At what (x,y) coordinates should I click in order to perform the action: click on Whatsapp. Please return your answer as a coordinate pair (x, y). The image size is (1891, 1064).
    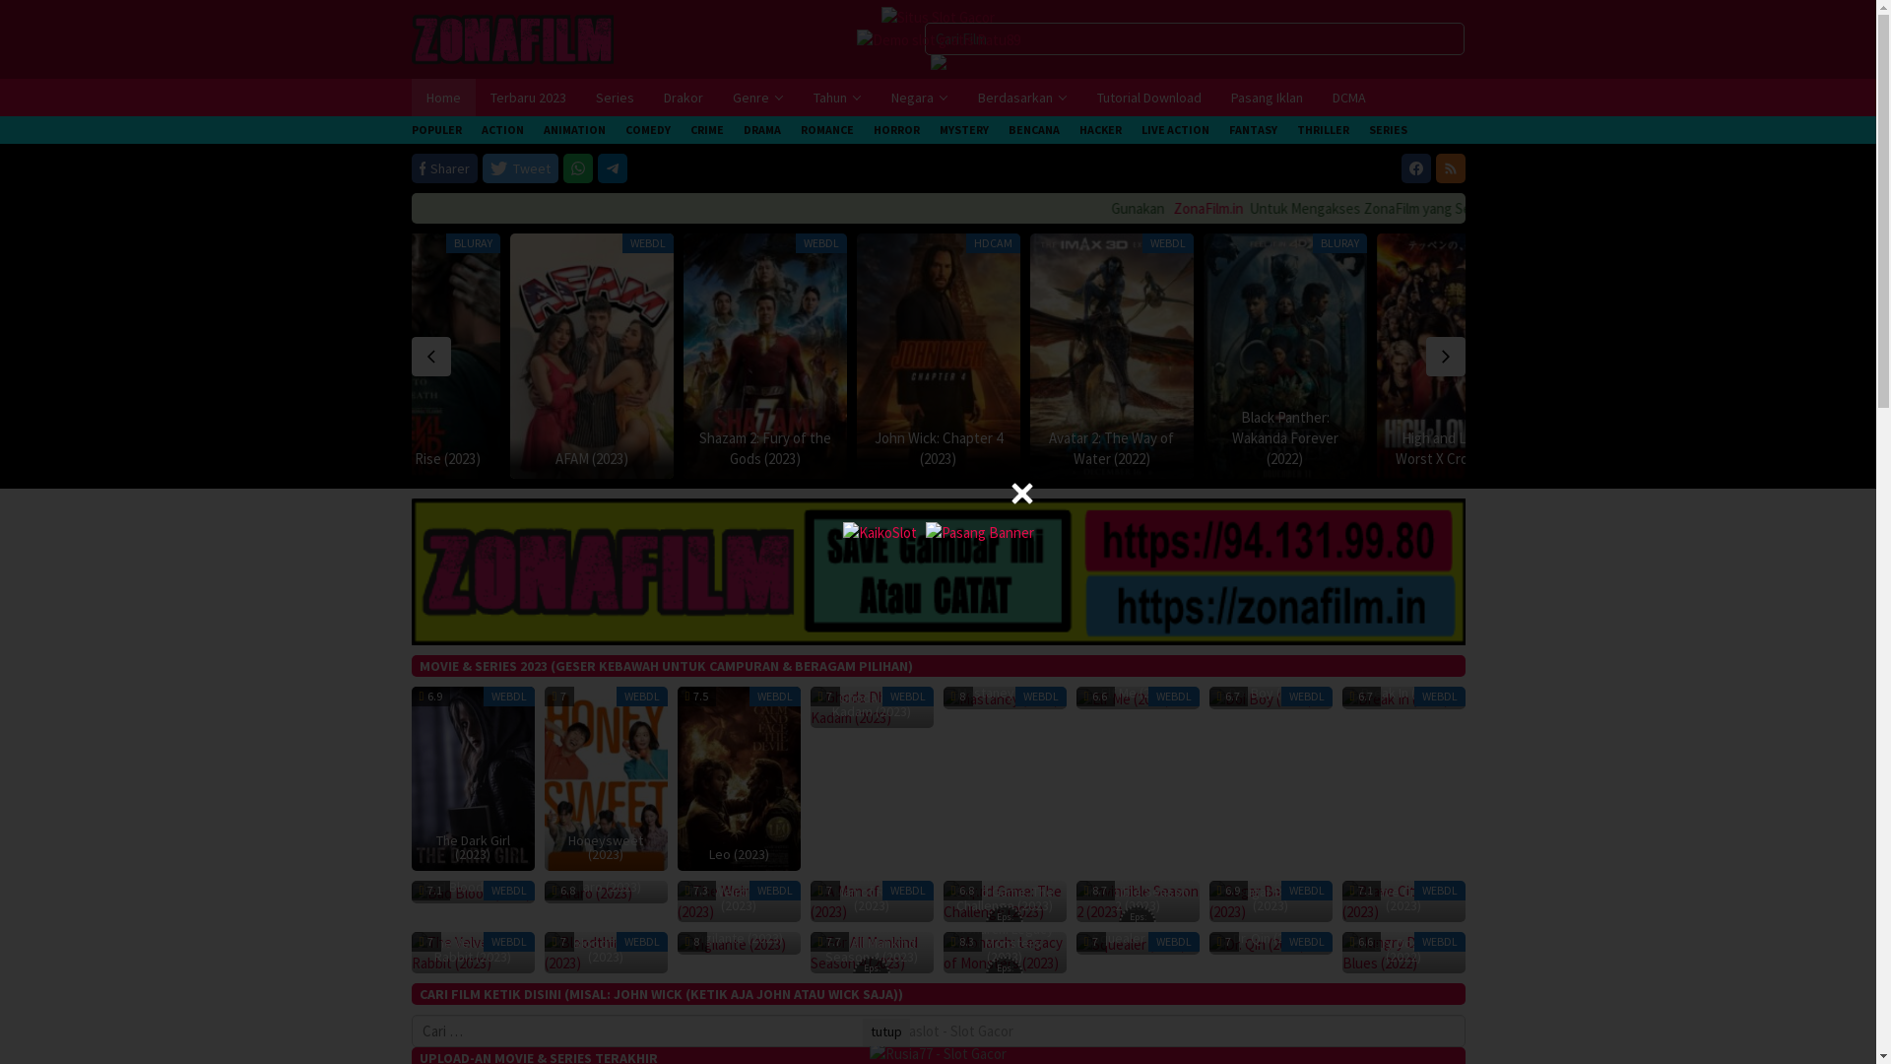
    Looking at the image, I should click on (578, 167).